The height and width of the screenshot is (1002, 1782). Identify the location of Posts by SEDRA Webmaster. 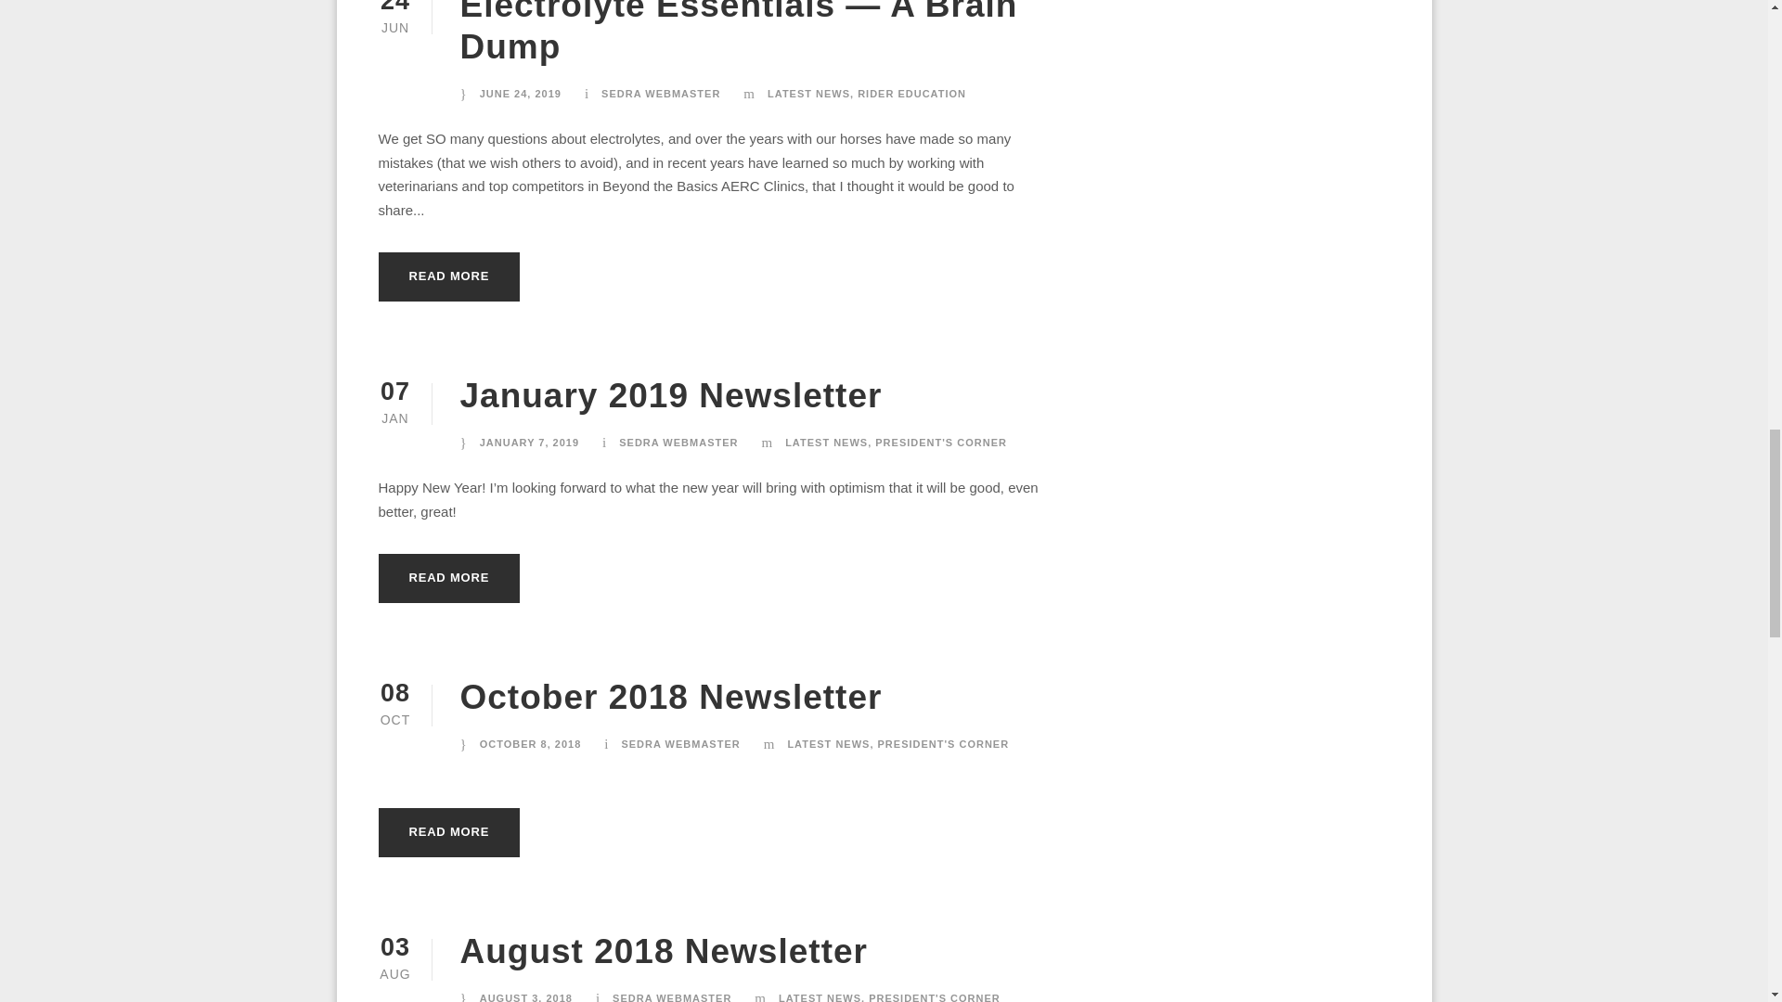
(672, 997).